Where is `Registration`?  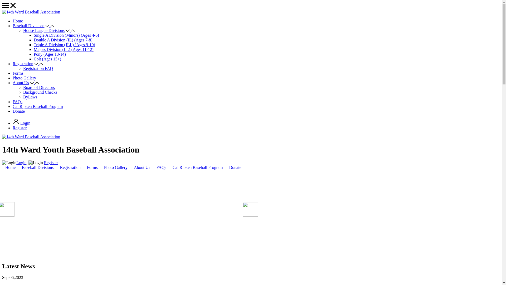 Registration is located at coordinates (23, 64).